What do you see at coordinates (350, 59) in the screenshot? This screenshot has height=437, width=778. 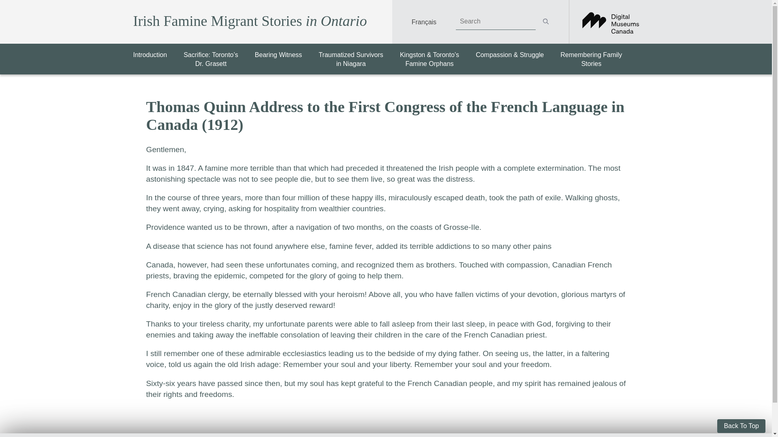 I see `Link to Digital Museums Canada` at bounding box center [350, 59].